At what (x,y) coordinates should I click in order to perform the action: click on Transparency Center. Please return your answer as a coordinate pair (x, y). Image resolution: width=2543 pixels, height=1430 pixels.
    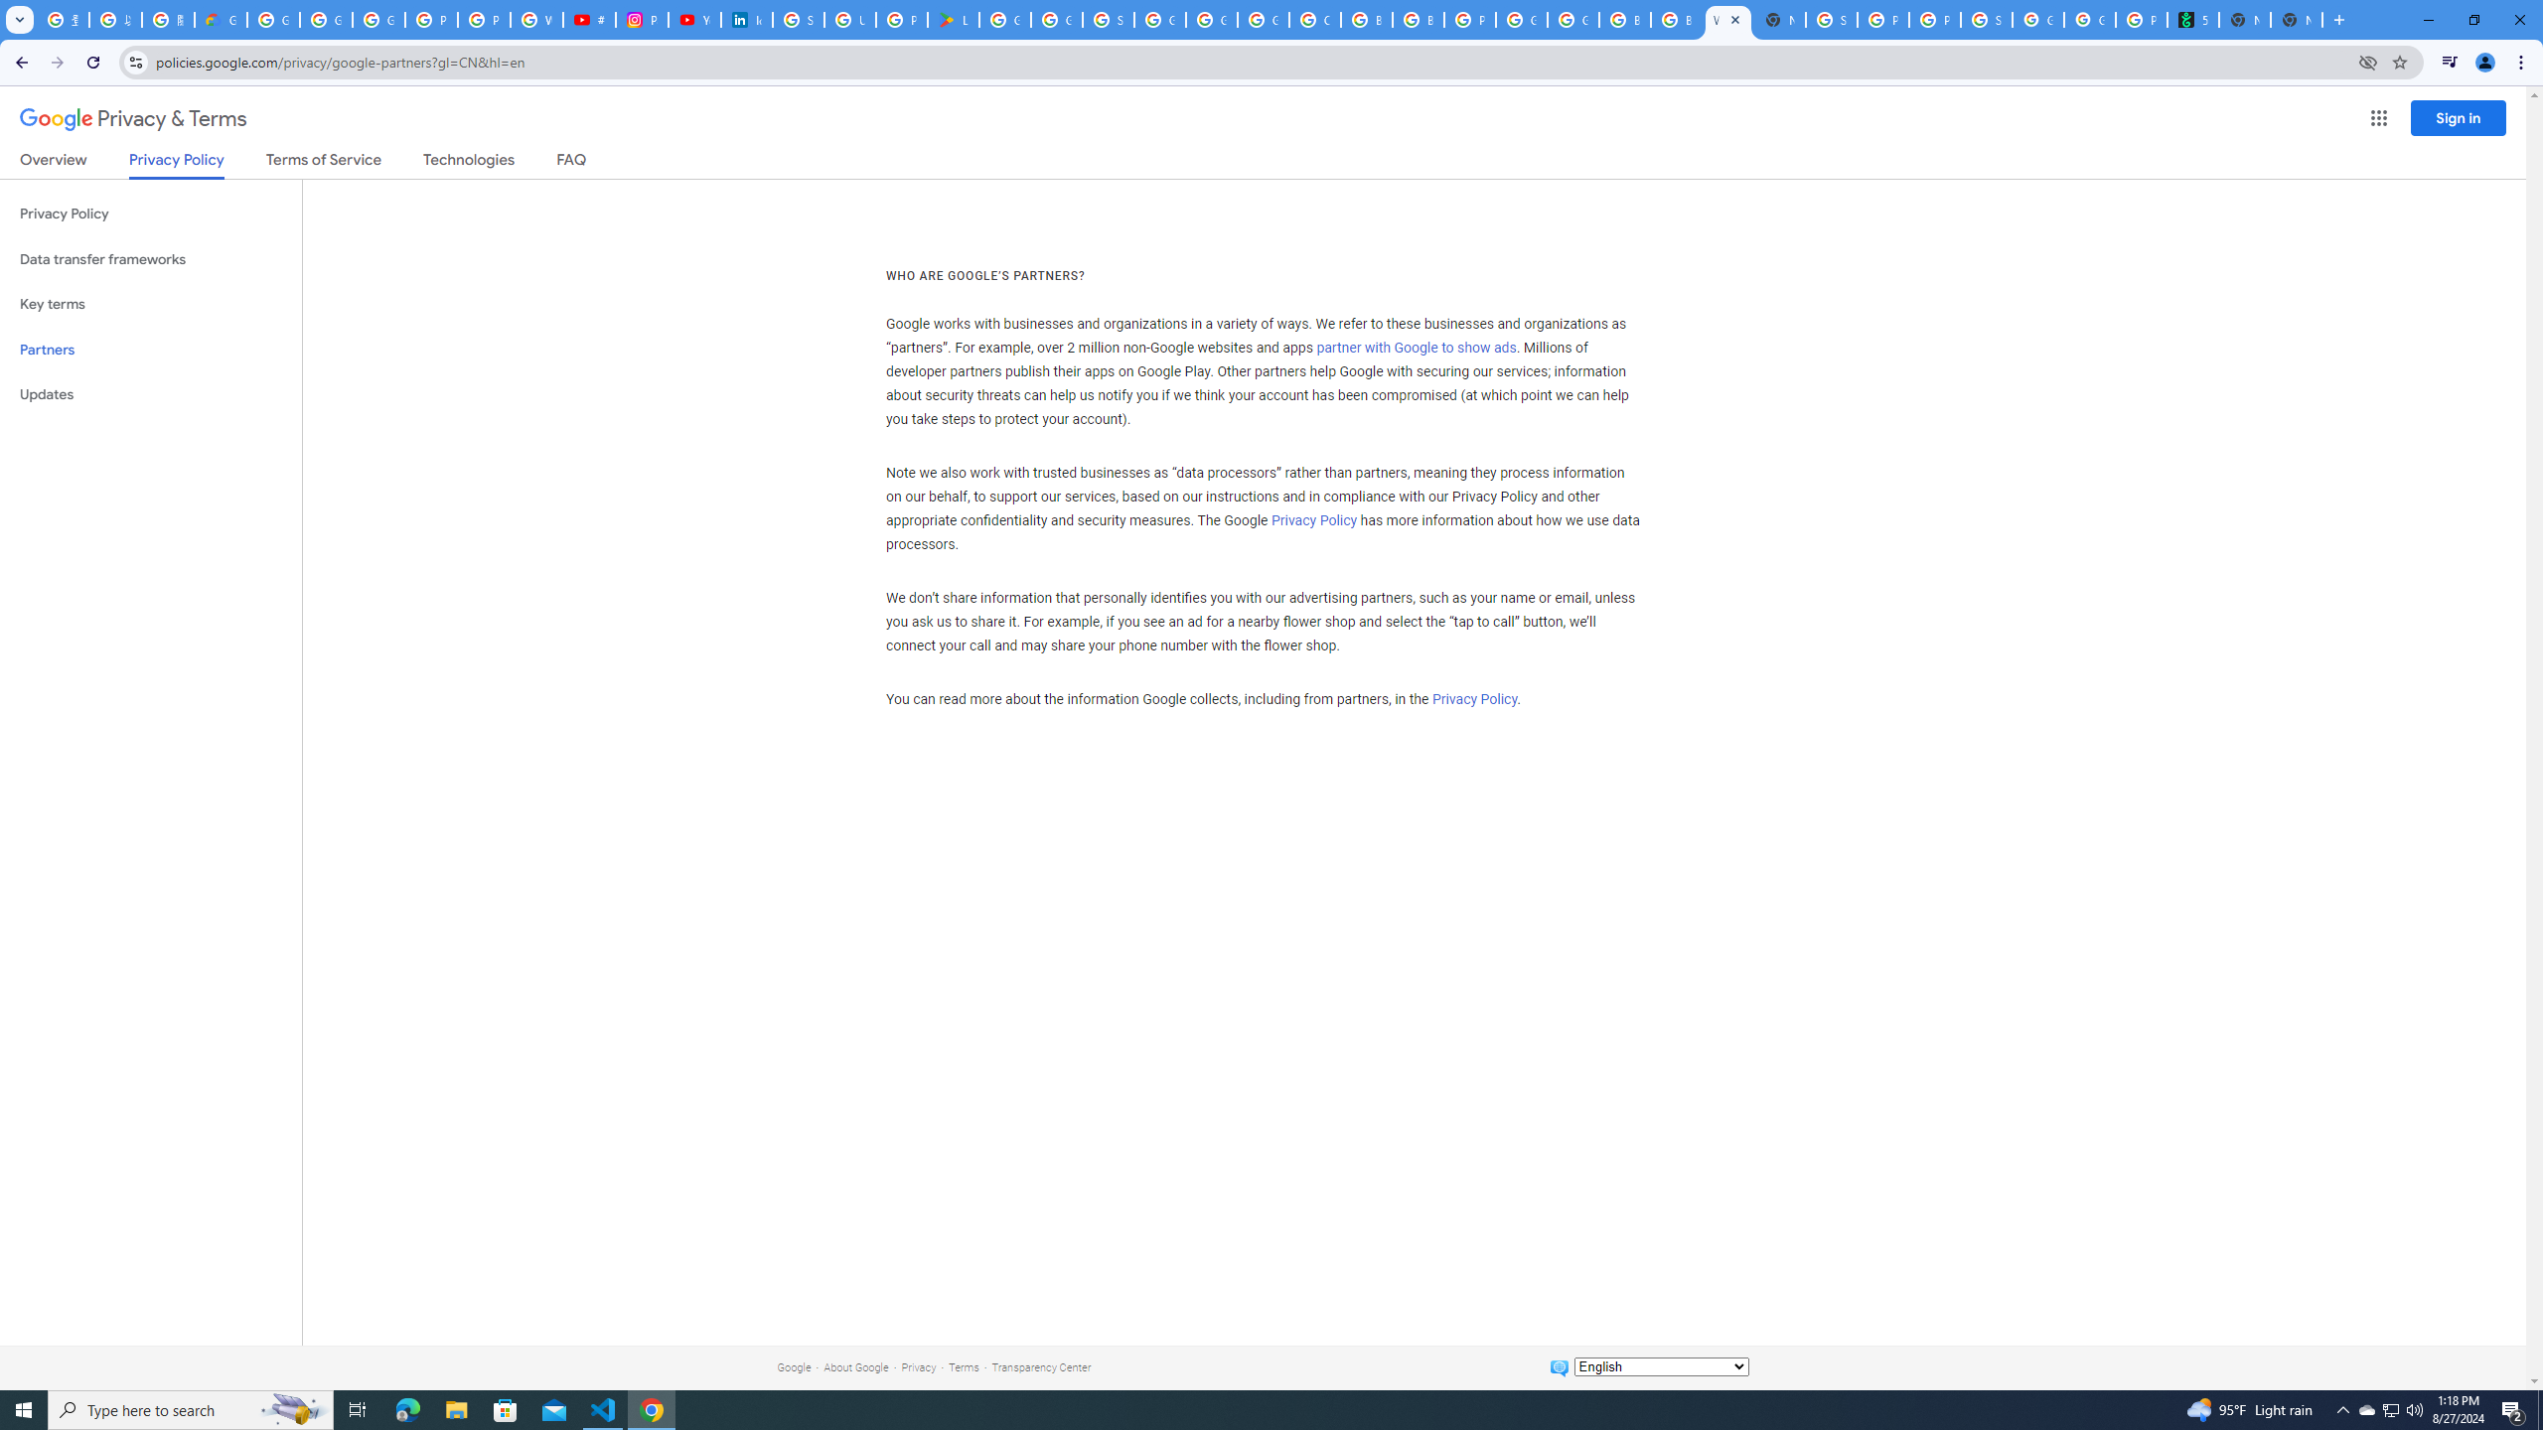
    Looking at the image, I should click on (1041, 1366).